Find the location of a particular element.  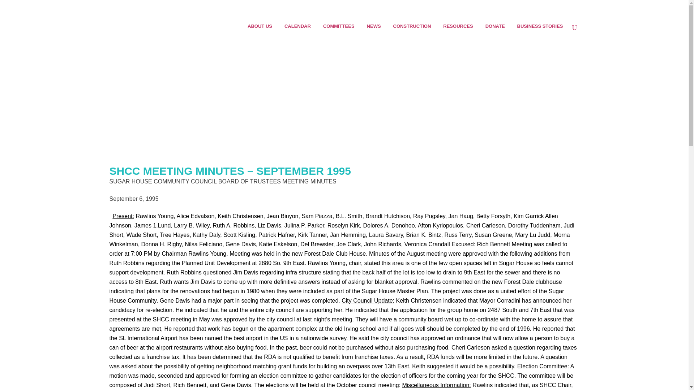

BUSINESS STORIES is located at coordinates (540, 26).